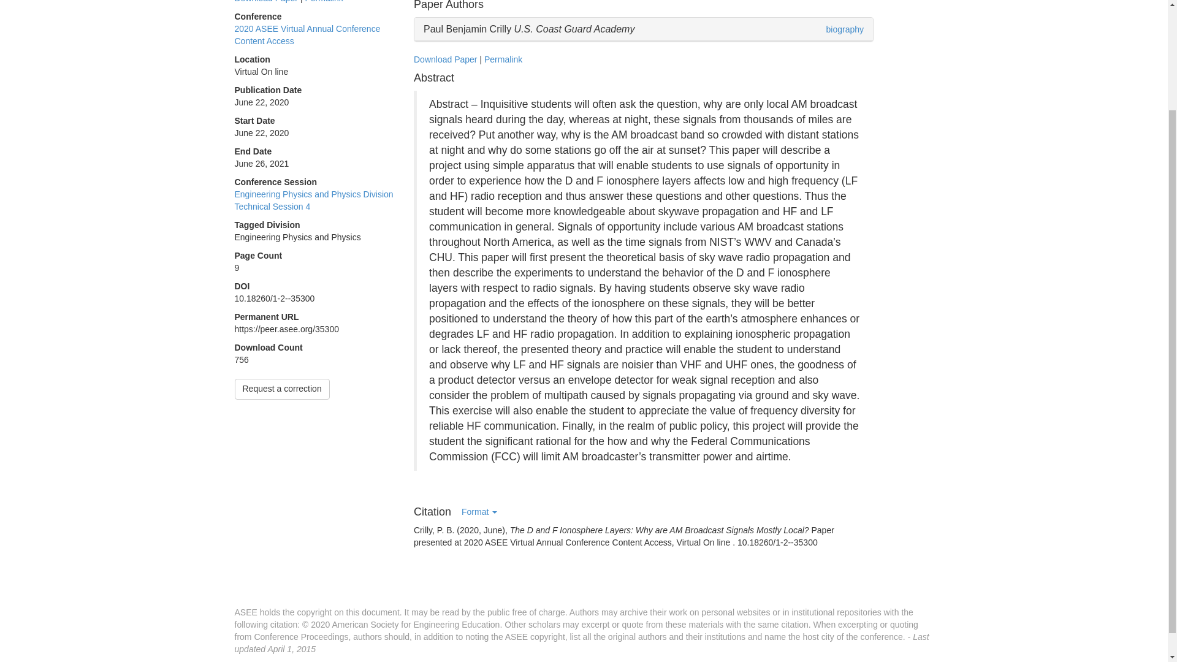  What do you see at coordinates (314, 200) in the screenshot?
I see `Engineering Physics and Physics Division Technical Session 4` at bounding box center [314, 200].